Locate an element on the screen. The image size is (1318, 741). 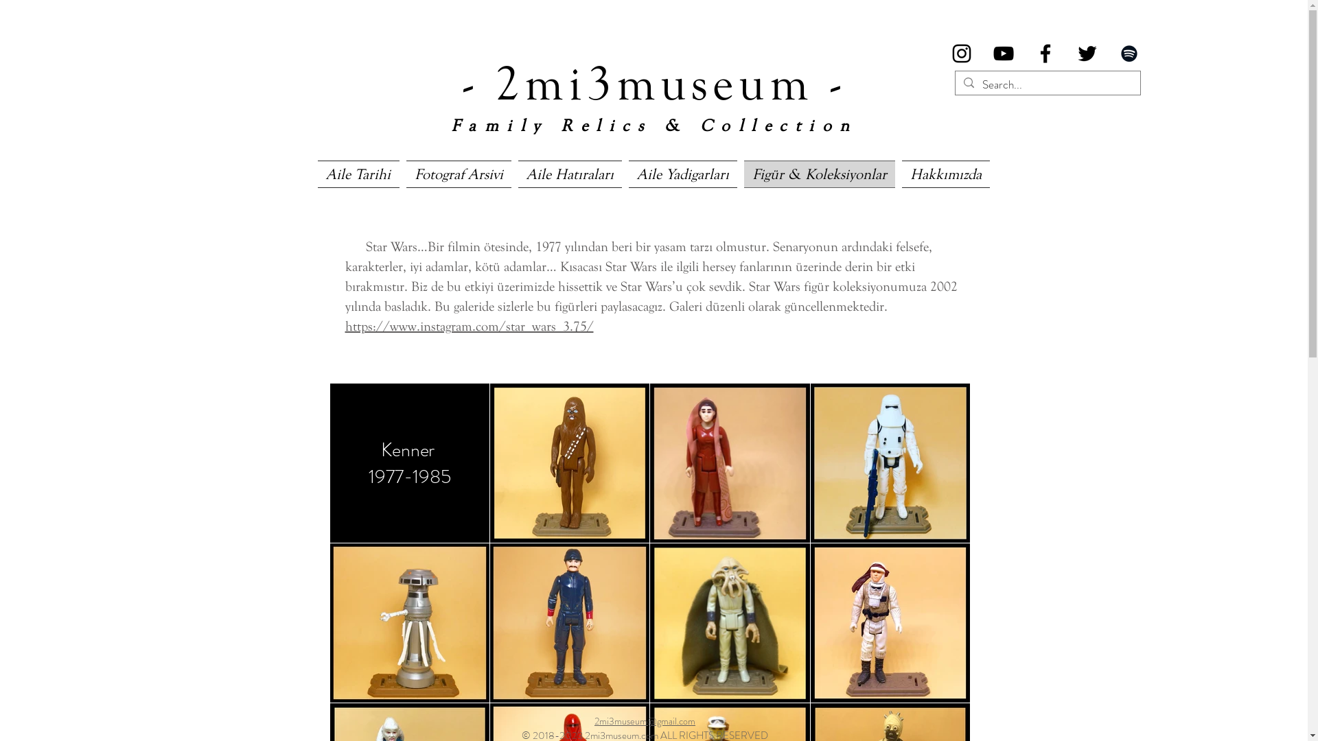
Fotograf Arsivi is located at coordinates (459, 174).